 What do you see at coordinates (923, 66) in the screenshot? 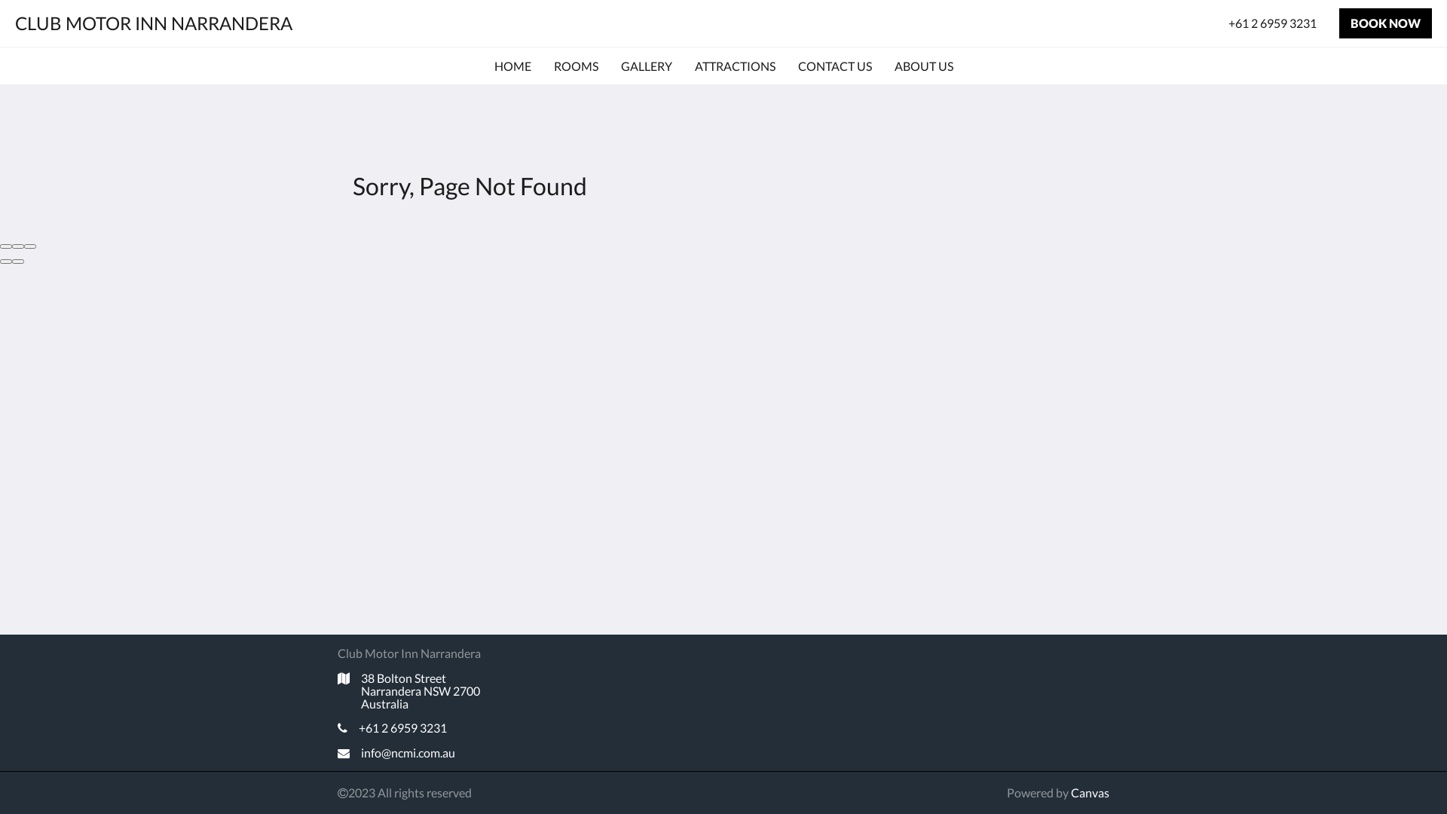
I see `ABOUT US` at bounding box center [923, 66].